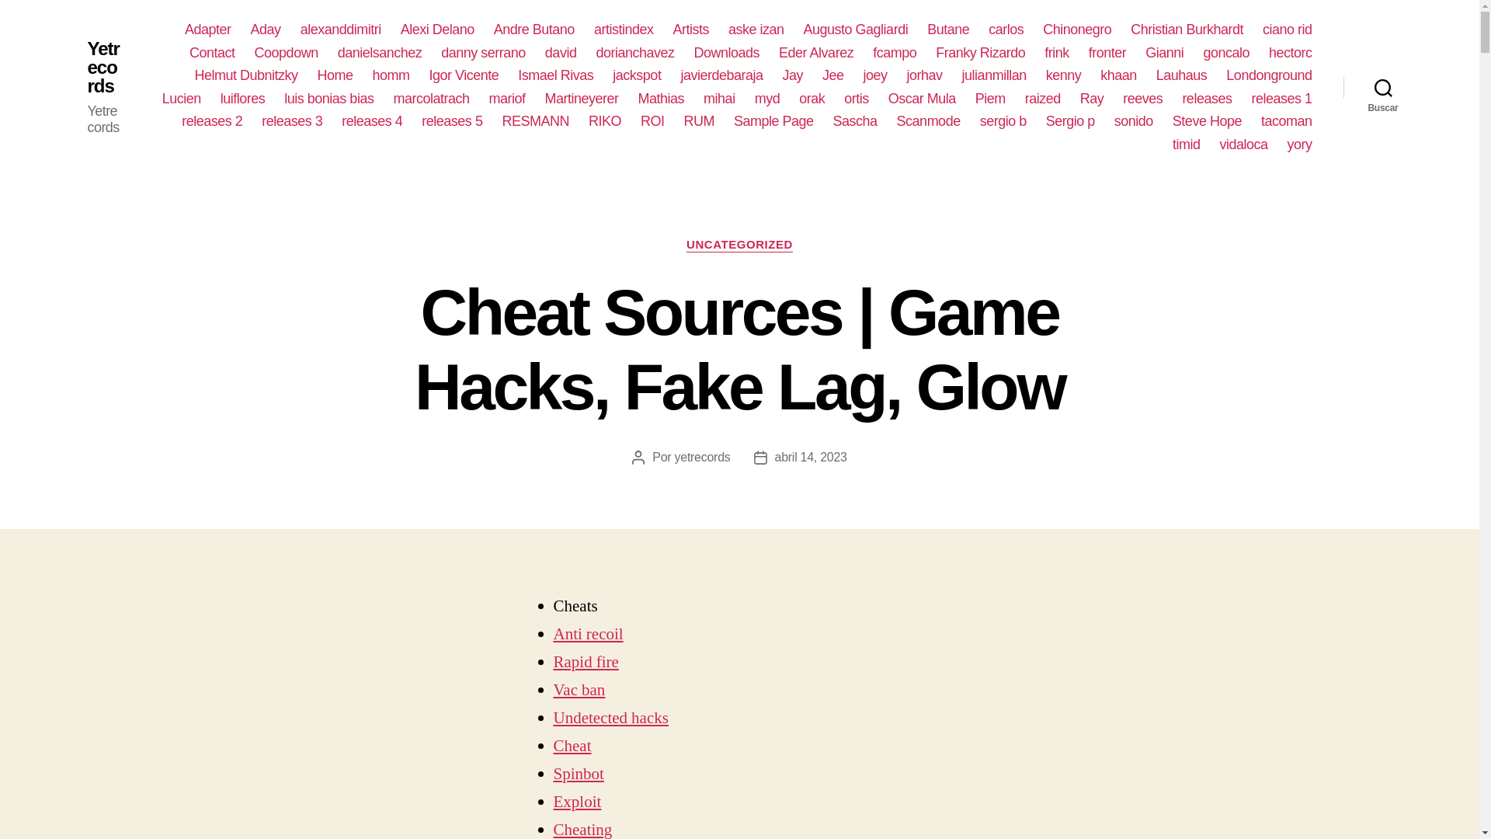 The width and height of the screenshot is (1491, 839). Describe the element at coordinates (533, 30) in the screenshot. I see `Andre Butano` at that location.